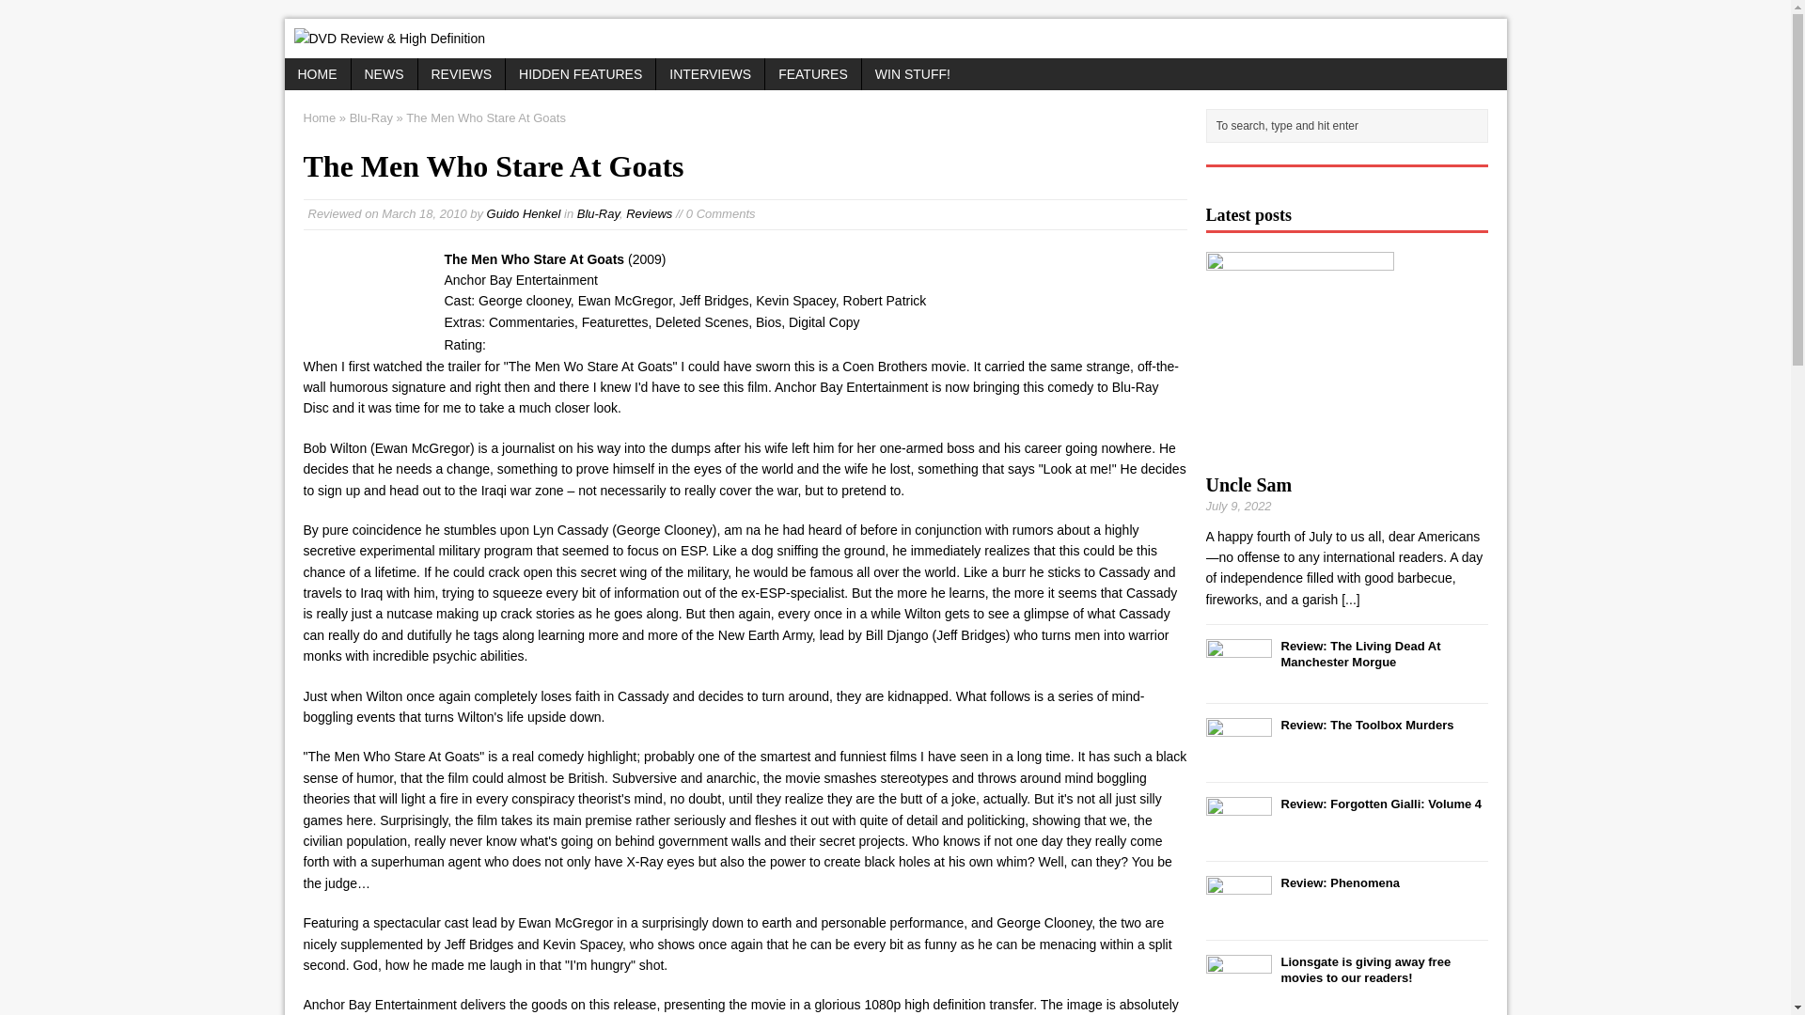  What do you see at coordinates (1237, 757) in the screenshot?
I see `The Toolbox Murders` at bounding box center [1237, 757].